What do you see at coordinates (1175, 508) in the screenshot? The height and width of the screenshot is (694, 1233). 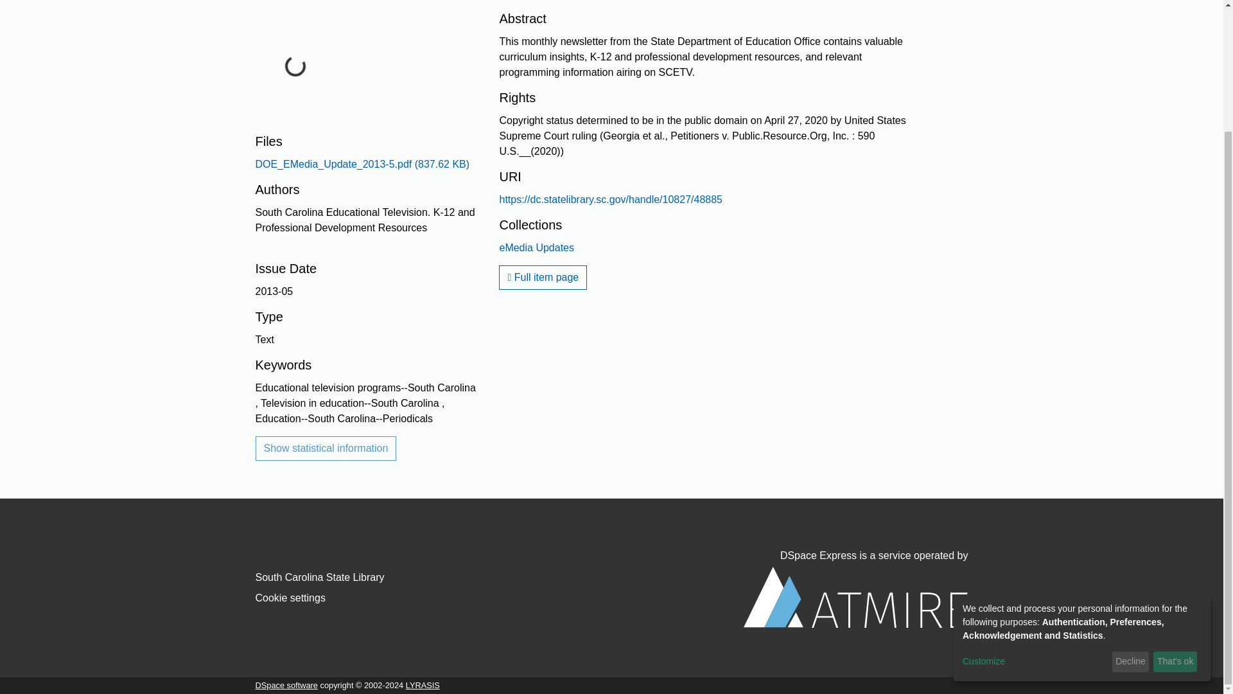 I see `That's ok` at bounding box center [1175, 508].